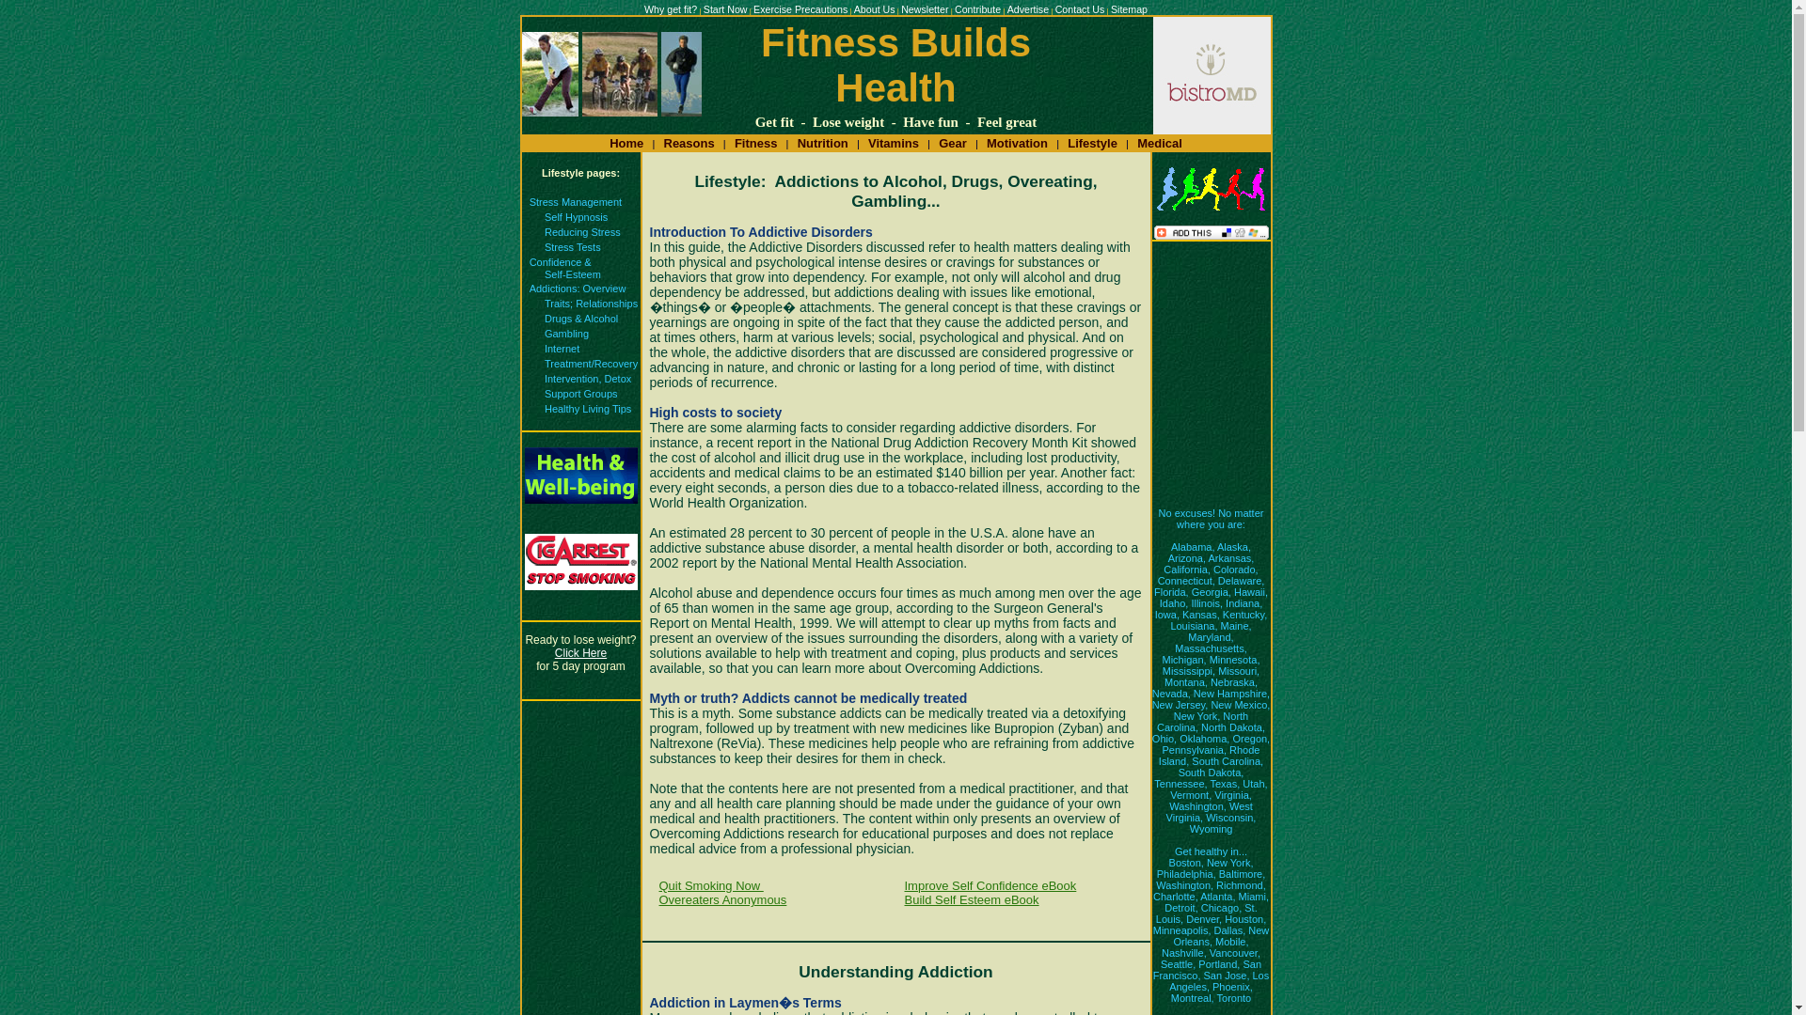 Image resolution: width=1806 pixels, height=1015 pixels. I want to click on Gear, so click(952, 141).